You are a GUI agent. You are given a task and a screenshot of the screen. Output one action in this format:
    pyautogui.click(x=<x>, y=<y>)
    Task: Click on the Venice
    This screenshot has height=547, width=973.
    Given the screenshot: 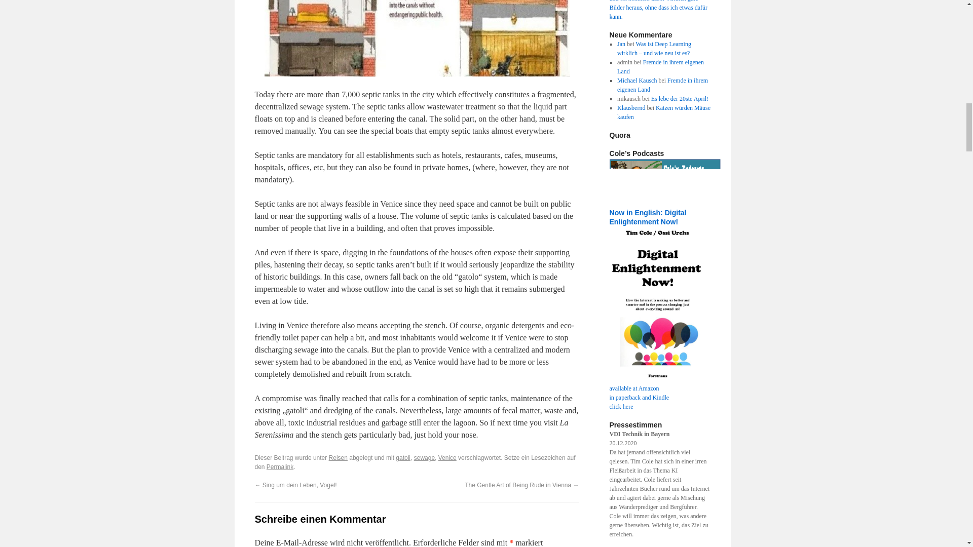 What is the action you would take?
    pyautogui.click(x=447, y=458)
    